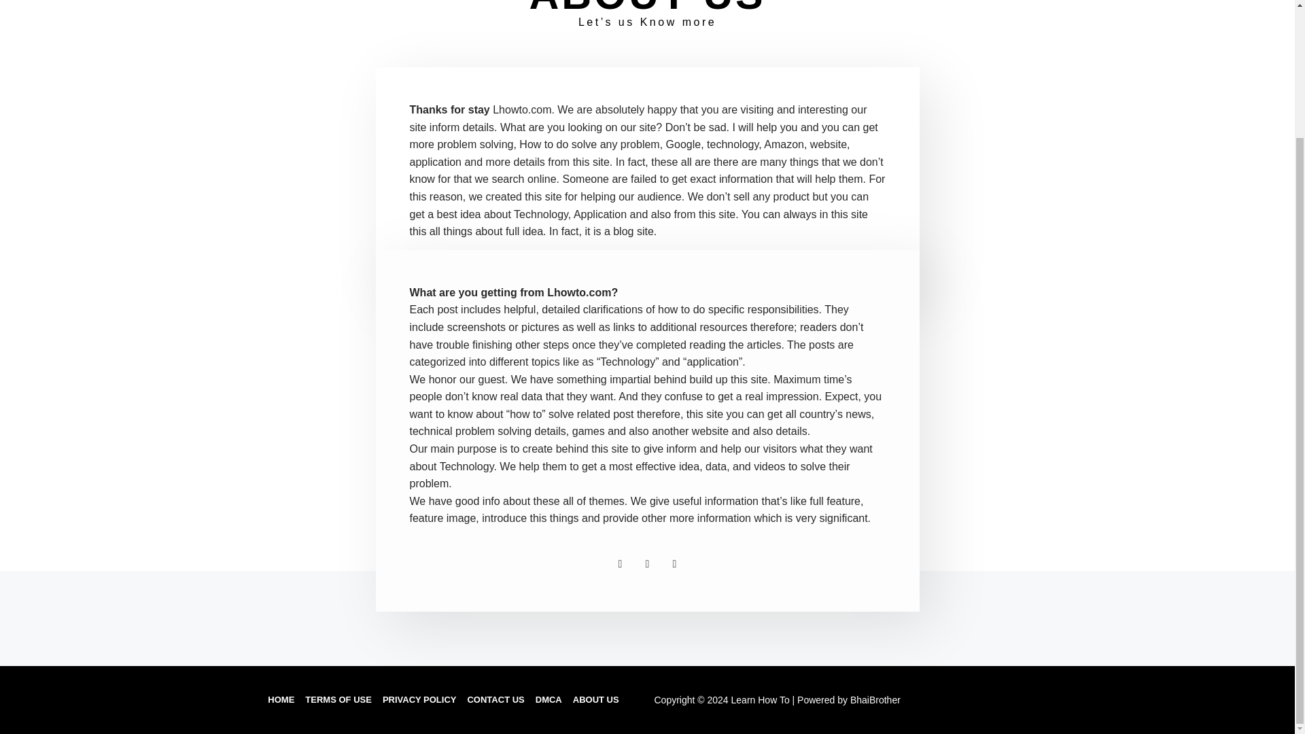 The image size is (1305, 734). What do you see at coordinates (338, 700) in the screenshot?
I see `TERMS OF USE` at bounding box center [338, 700].